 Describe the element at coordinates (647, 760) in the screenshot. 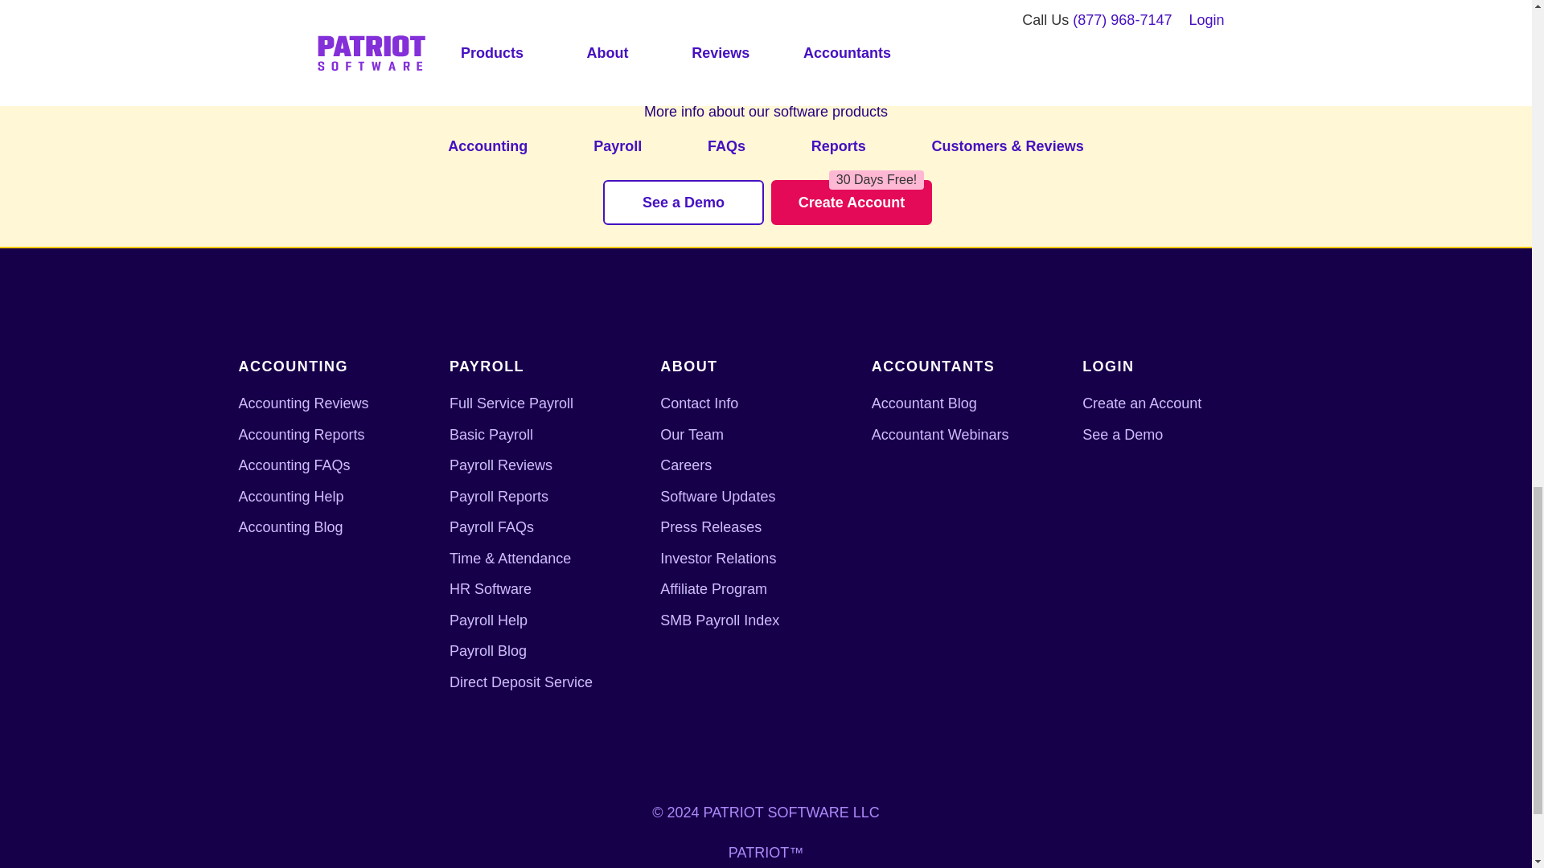

I see `Visit our Facebook` at that location.